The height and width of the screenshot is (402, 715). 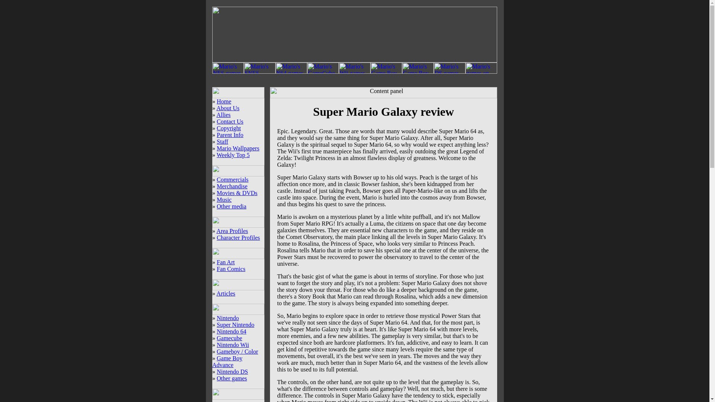 I want to click on Gamecube, so click(x=229, y=338).